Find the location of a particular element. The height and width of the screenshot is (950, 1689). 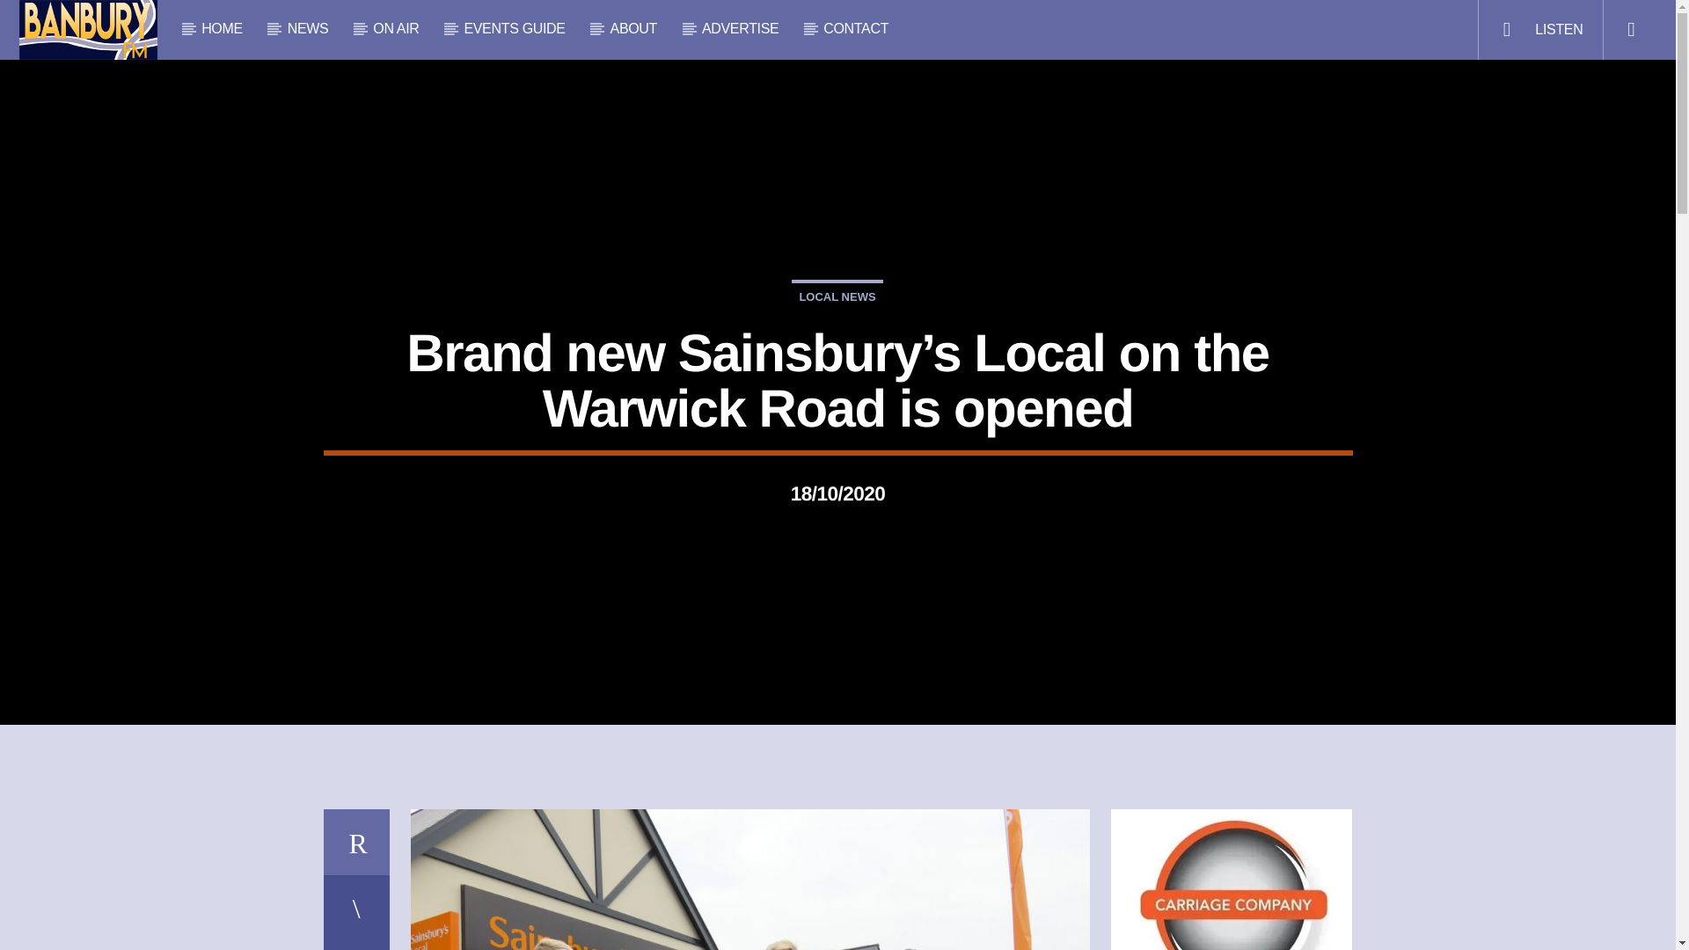

NEWS is located at coordinates (307, 28).